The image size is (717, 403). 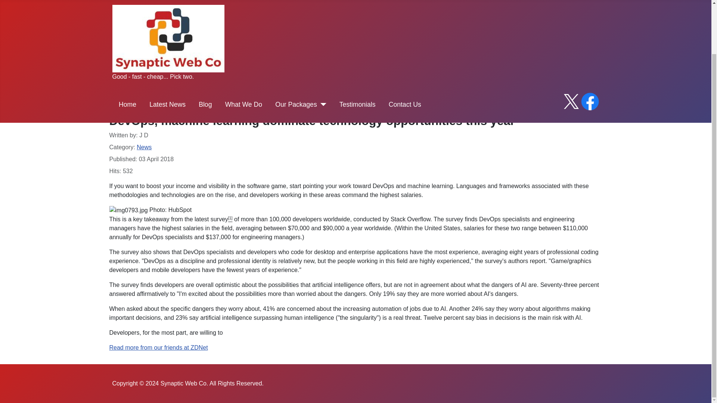 What do you see at coordinates (219, 219) in the screenshot?
I see `survey` at bounding box center [219, 219].